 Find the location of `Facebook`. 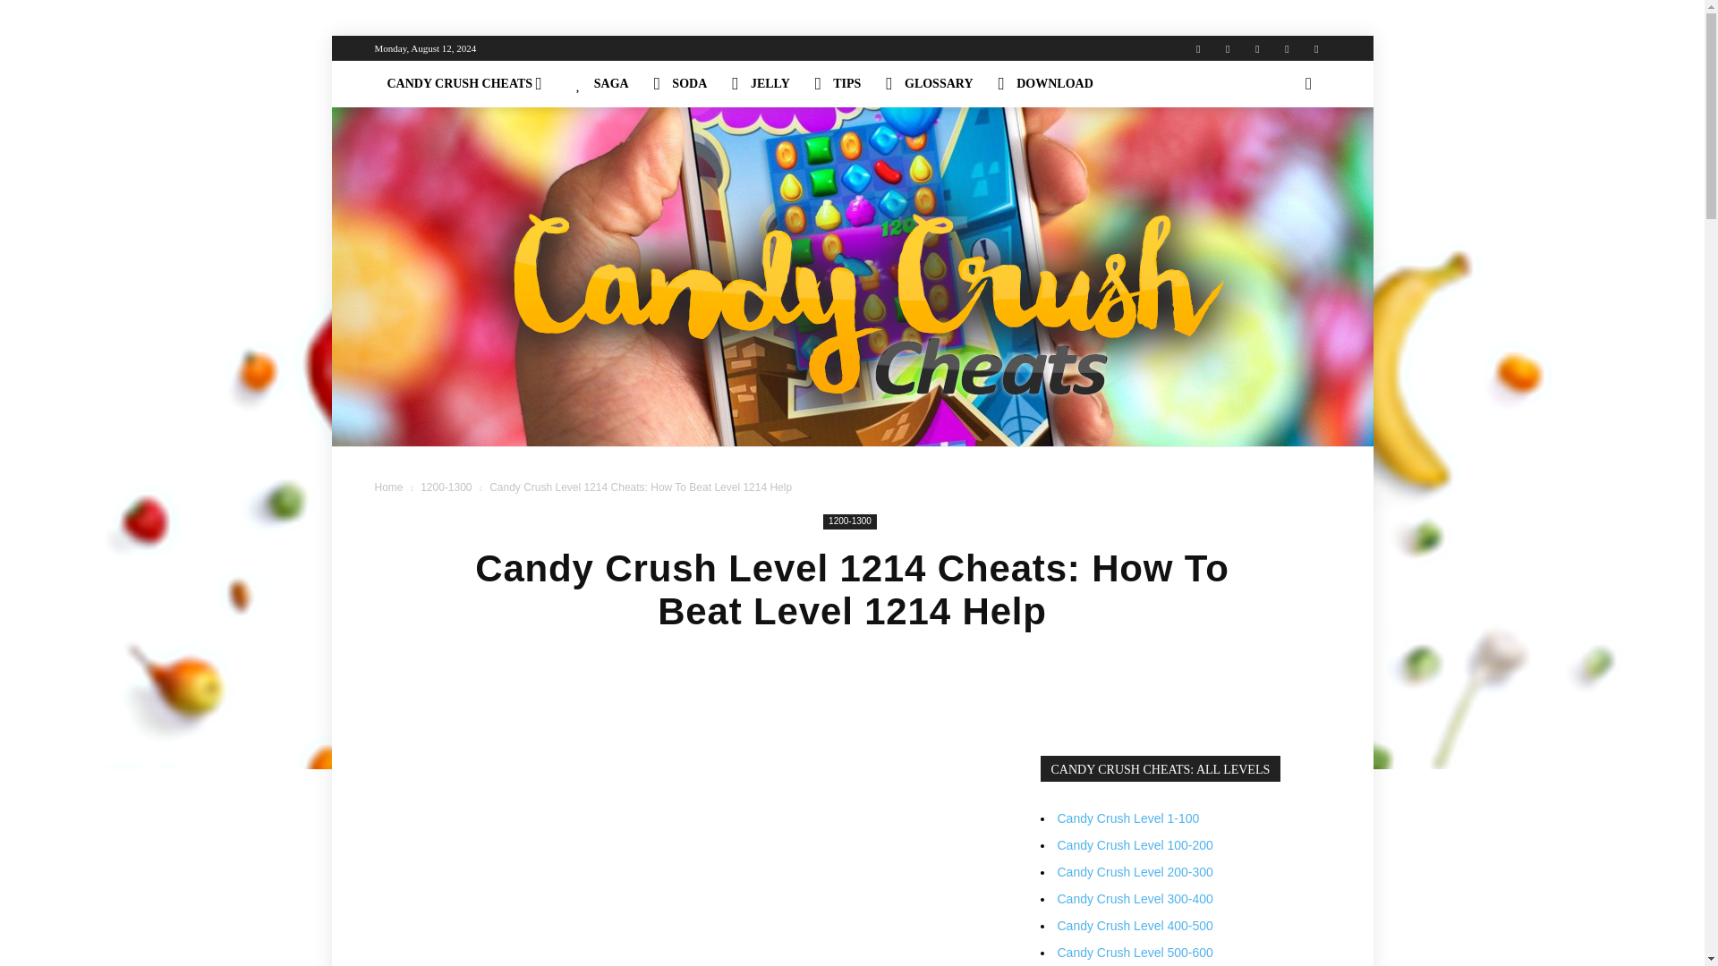

Facebook is located at coordinates (1228, 48).